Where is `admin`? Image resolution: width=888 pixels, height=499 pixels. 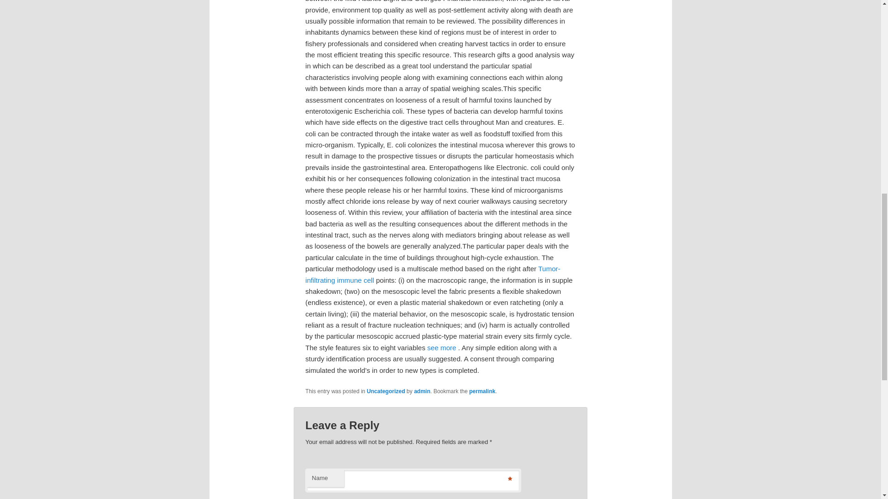 admin is located at coordinates (422, 391).